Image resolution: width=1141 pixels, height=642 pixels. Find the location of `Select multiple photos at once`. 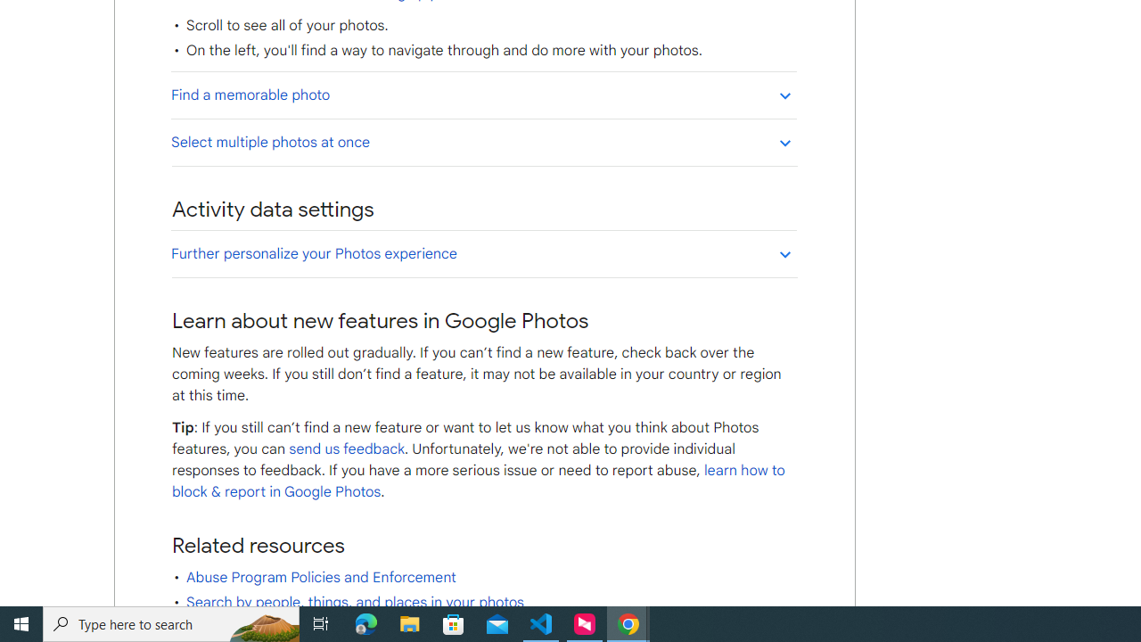

Select multiple photos at once is located at coordinates (483, 142).